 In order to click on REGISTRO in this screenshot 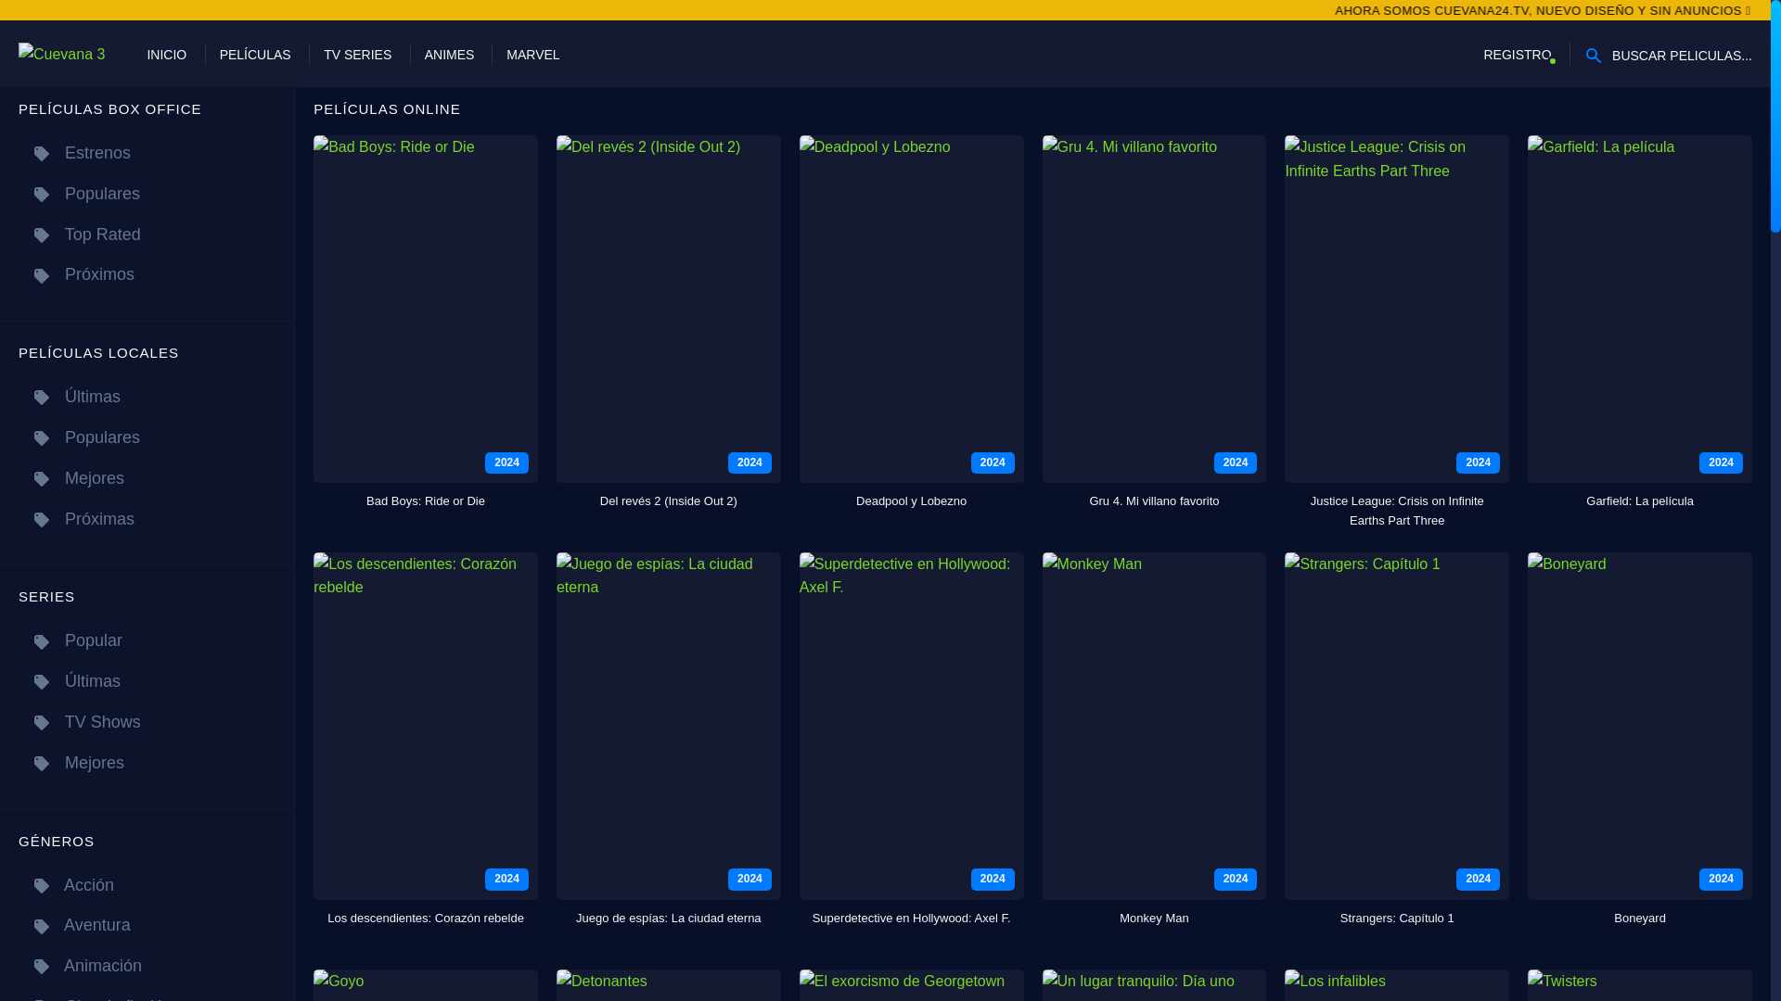, I will do `click(1518, 54)`.